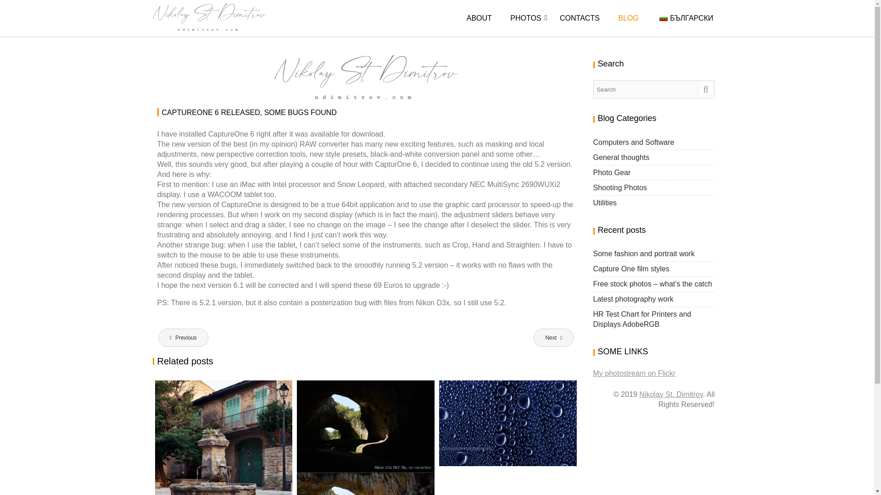  I want to click on Photographer Nikolay Dimitrov on Flickr, so click(634, 373).